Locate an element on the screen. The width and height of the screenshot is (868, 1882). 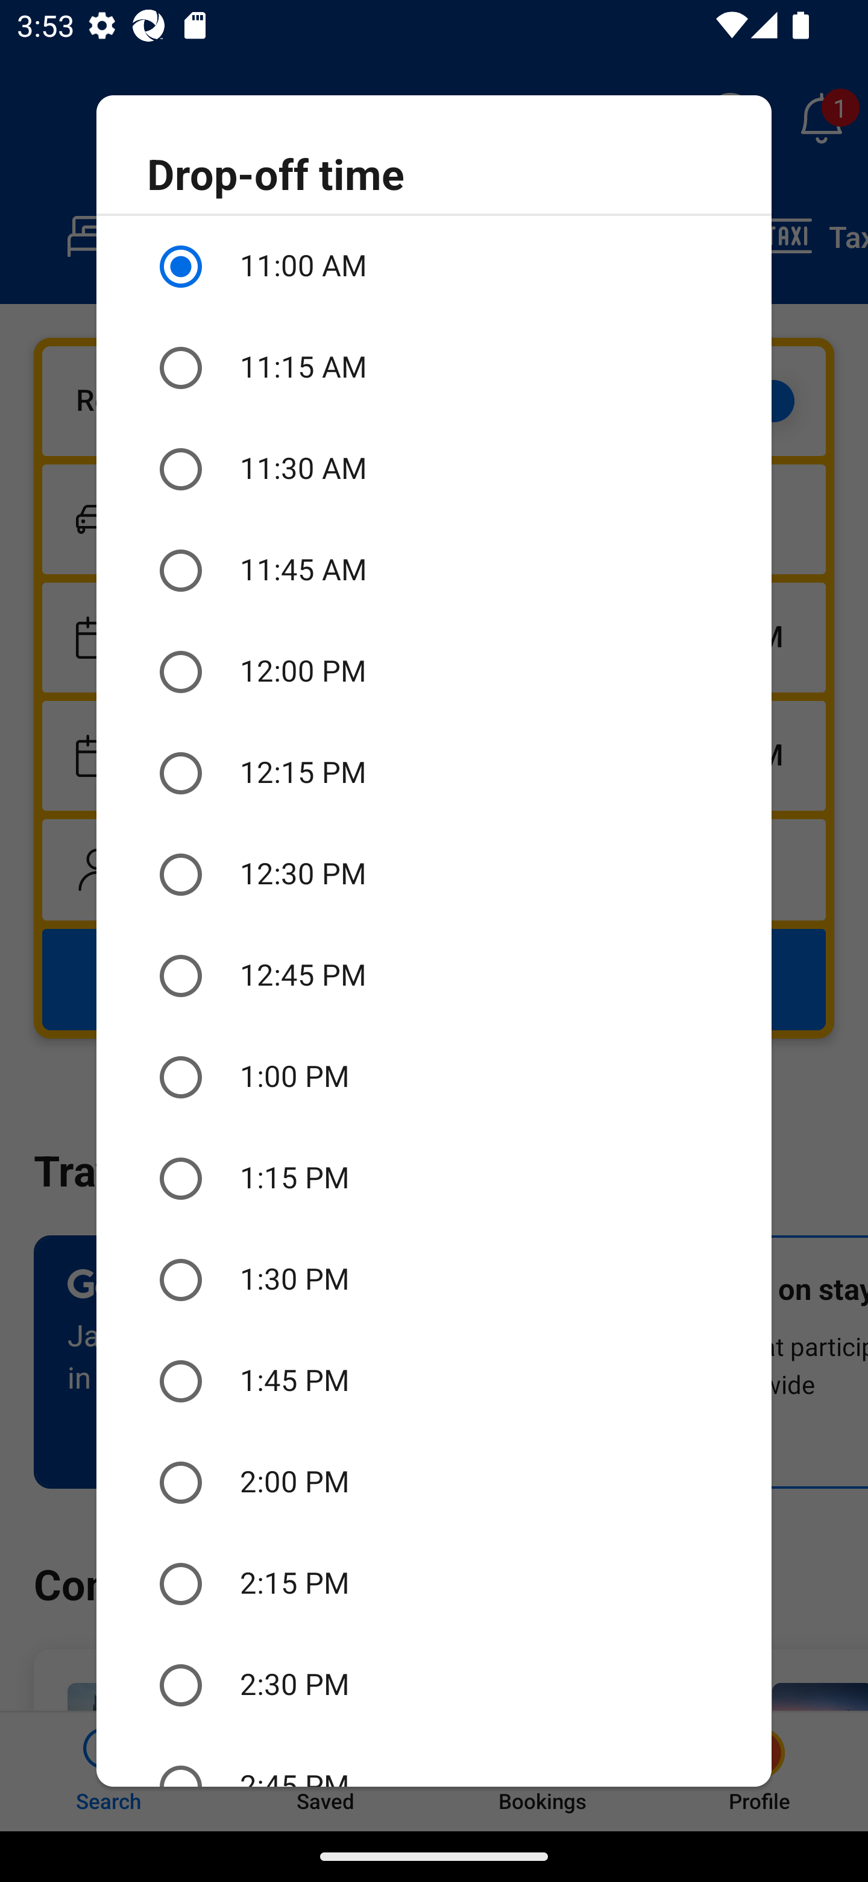
2:00 PM is located at coordinates (434, 1483).